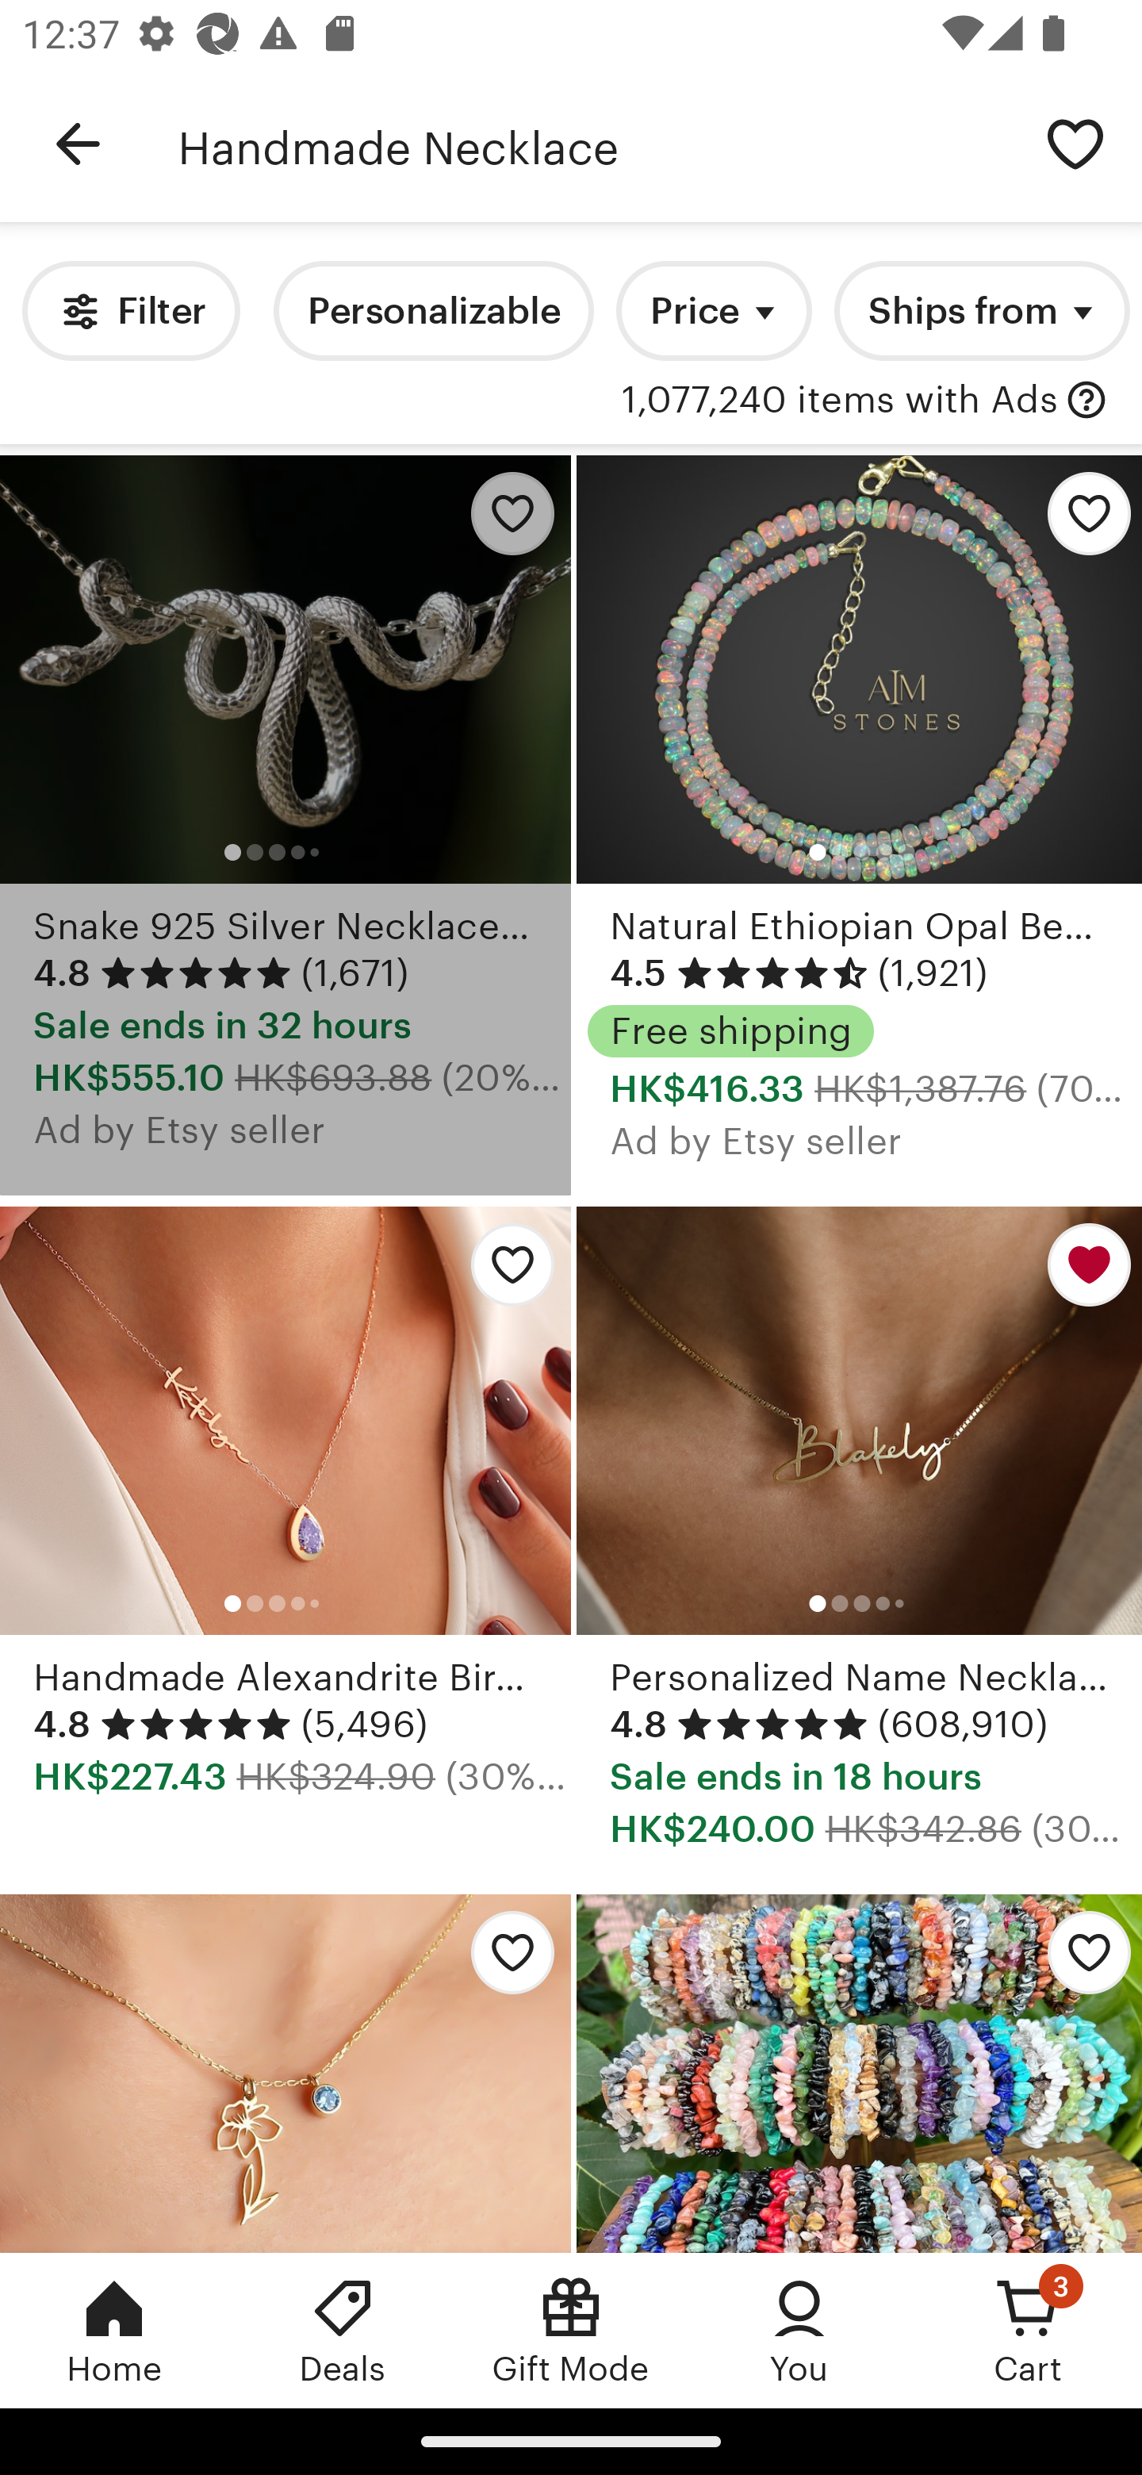 Image resolution: width=1142 pixels, height=2475 pixels. I want to click on Price, so click(714, 311).